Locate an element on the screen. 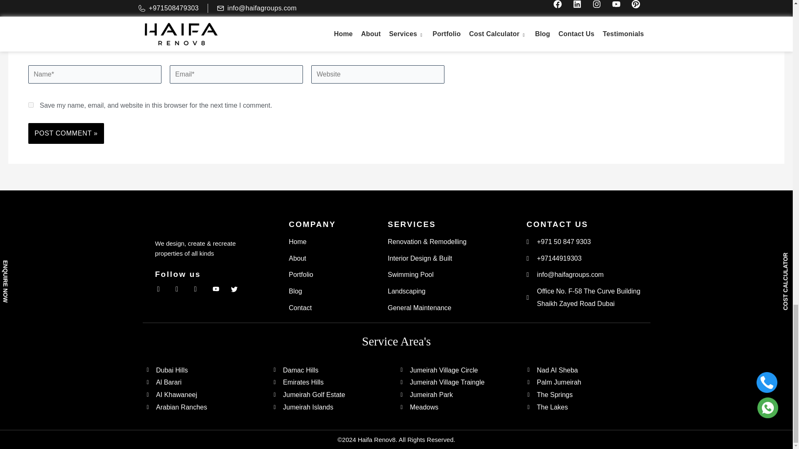 The height and width of the screenshot is (449, 799). yes is located at coordinates (31, 105).